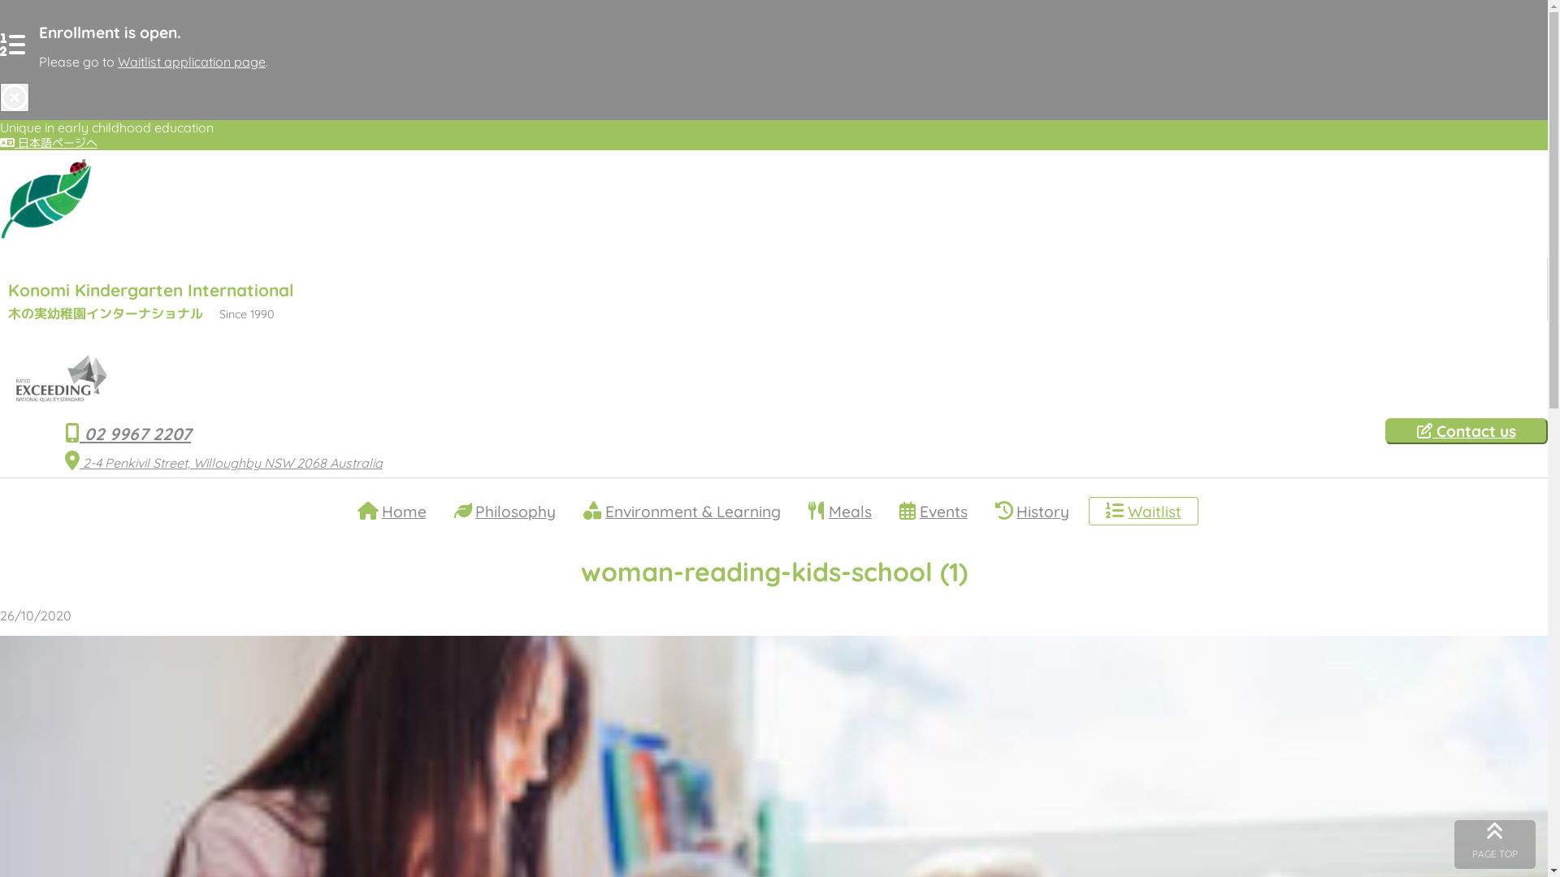 Image resolution: width=1560 pixels, height=877 pixels. What do you see at coordinates (840, 512) in the screenshot?
I see `Meals` at bounding box center [840, 512].